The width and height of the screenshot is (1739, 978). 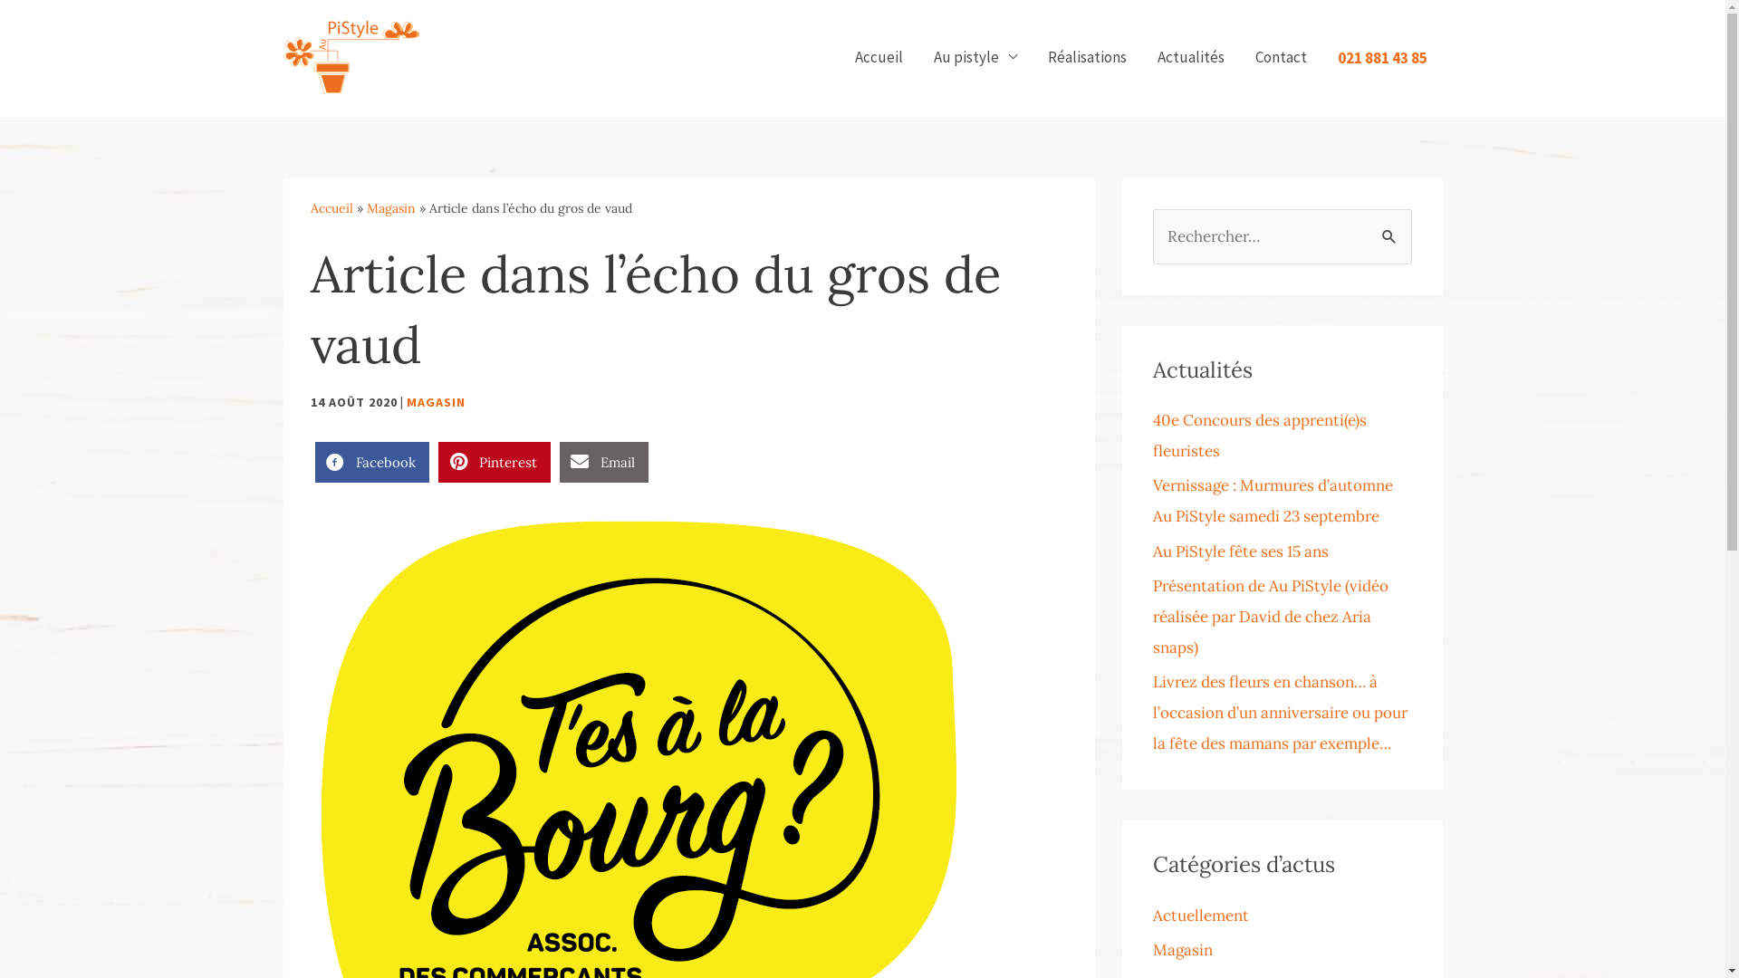 What do you see at coordinates (879, 57) in the screenshot?
I see `Accueil` at bounding box center [879, 57].